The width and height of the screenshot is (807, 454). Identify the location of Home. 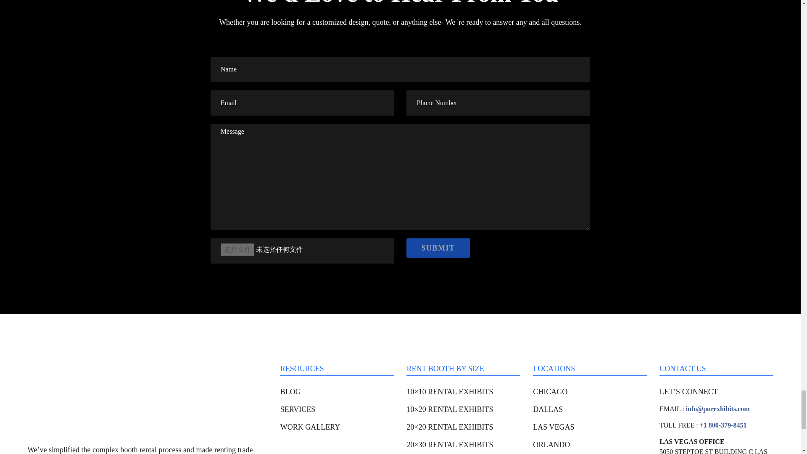
(90, 395).